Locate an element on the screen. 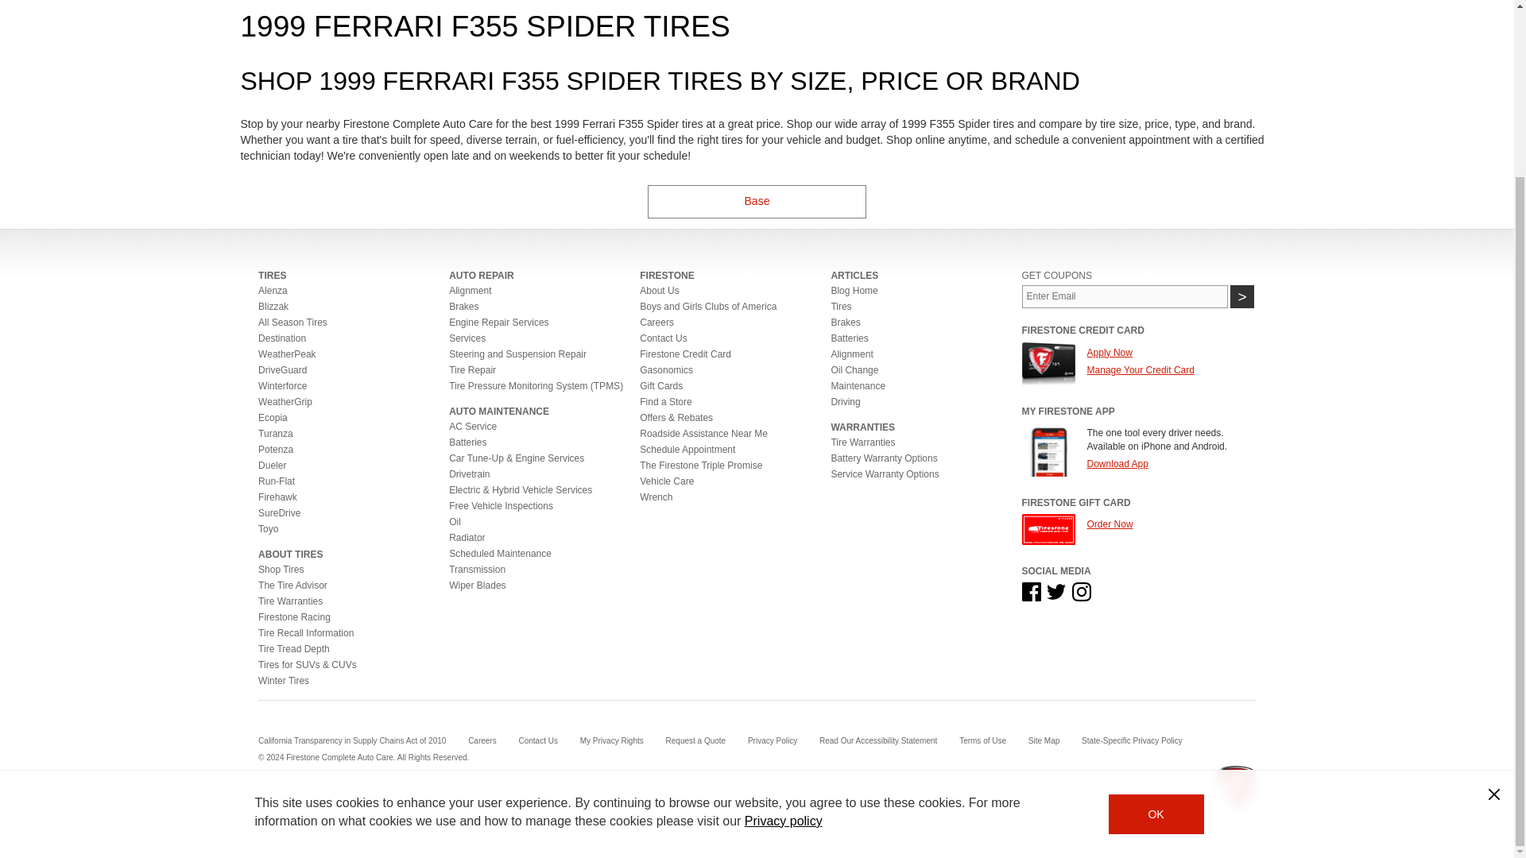  Instagram is located at coordinates (1081, 592).